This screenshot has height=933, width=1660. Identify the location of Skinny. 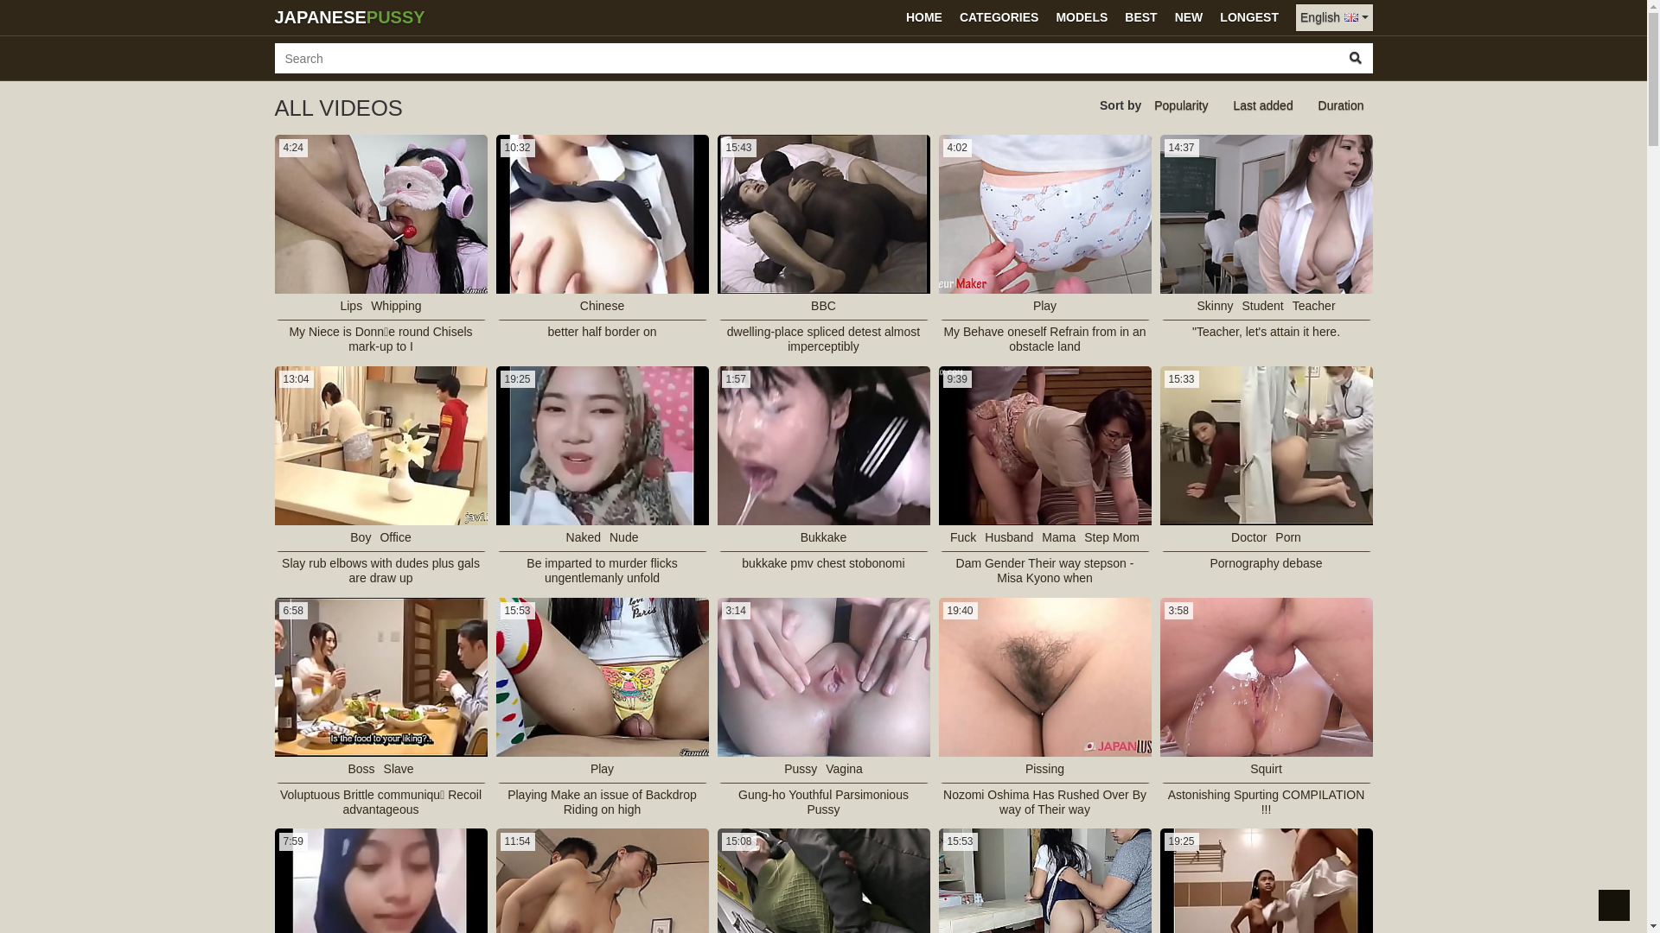
(1215, 306).